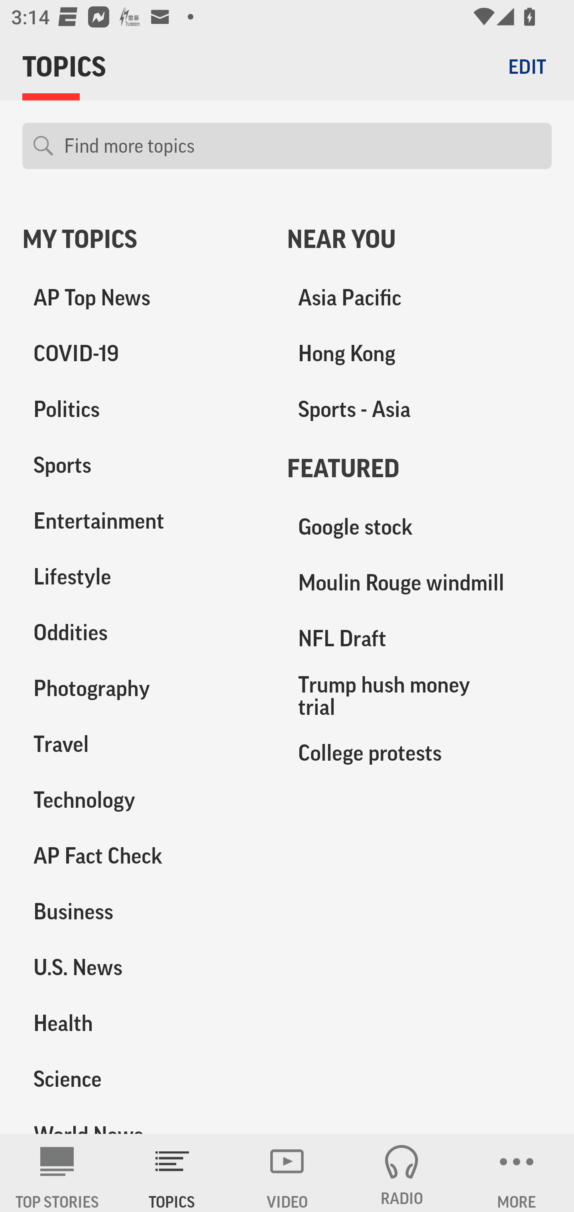 This screenshot has width=574, height=1212. Describe the element at coordinates (143, 298) in the screenshot. I see `AP Top News` at that location.